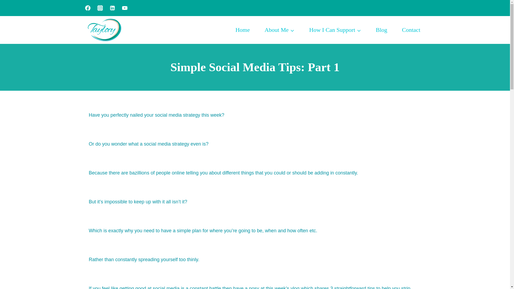 The image size is (514, 289). What do you see at coordinates (279, 30) in the screenshot?
I see `About Me` at bounding box center [279, 30].